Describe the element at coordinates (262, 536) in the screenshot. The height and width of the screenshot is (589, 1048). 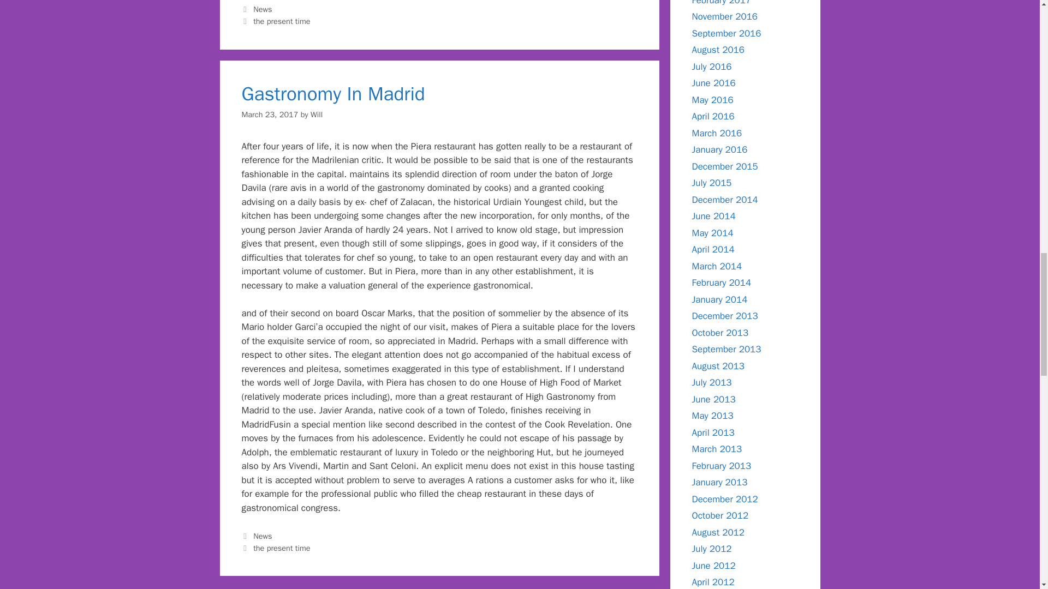
I see `News` at that location.